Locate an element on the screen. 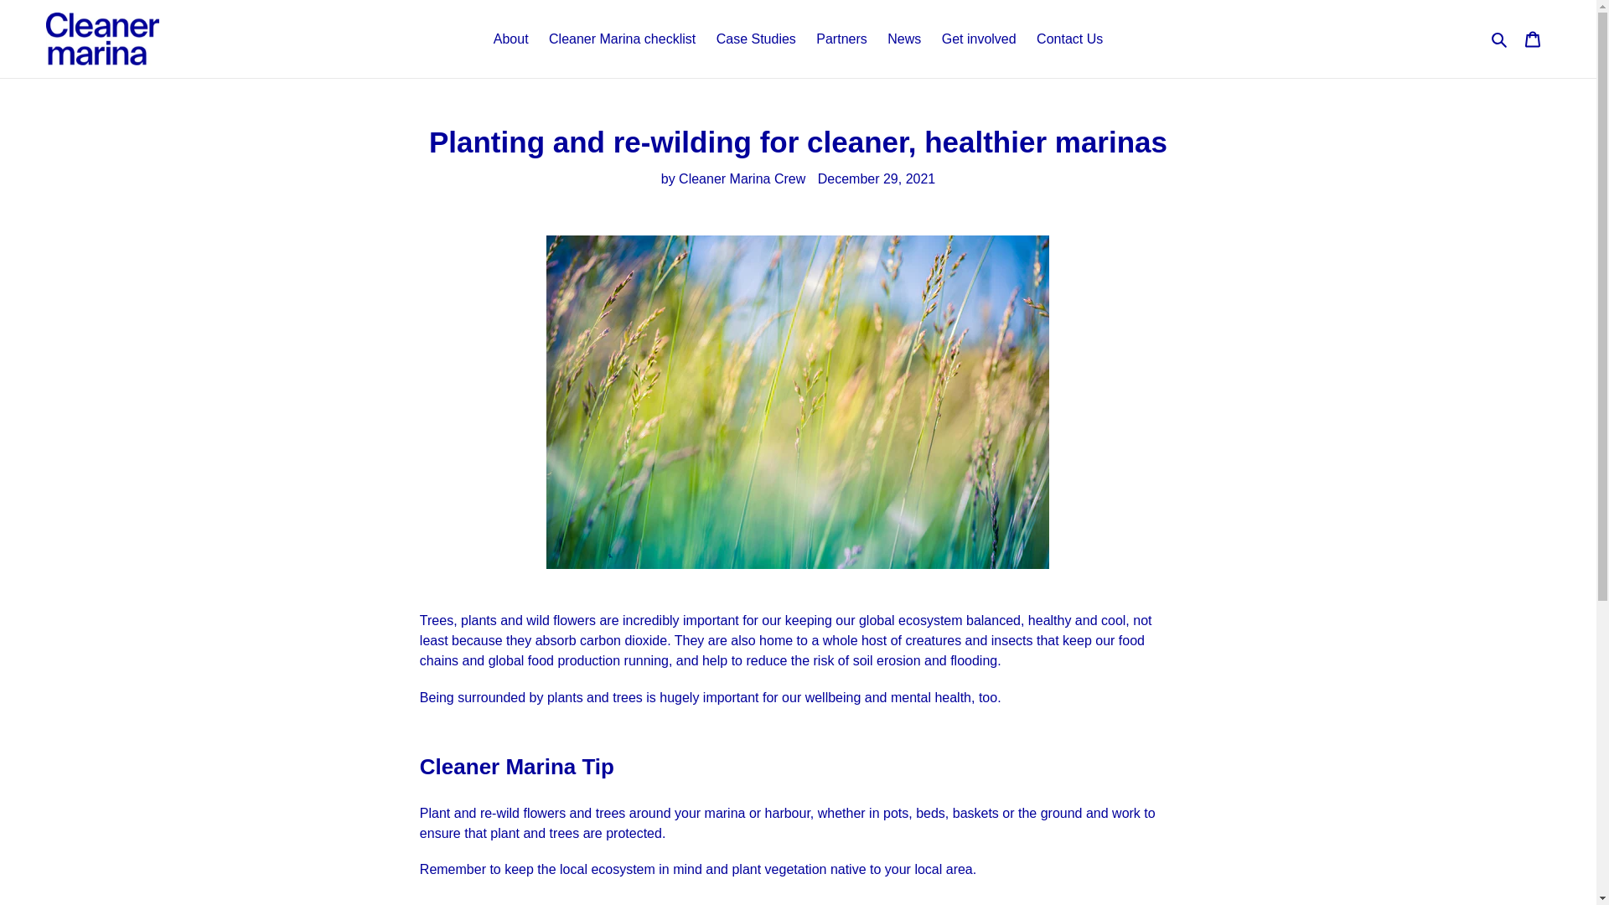 Image resolution: width=1609 pixels, height=905 pixels. Cart is located at coordinates (1533, 39).